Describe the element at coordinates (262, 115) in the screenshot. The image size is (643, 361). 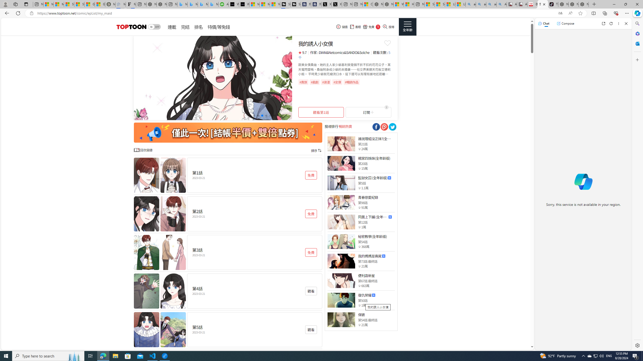
I see `Go to slide 4` at that location.